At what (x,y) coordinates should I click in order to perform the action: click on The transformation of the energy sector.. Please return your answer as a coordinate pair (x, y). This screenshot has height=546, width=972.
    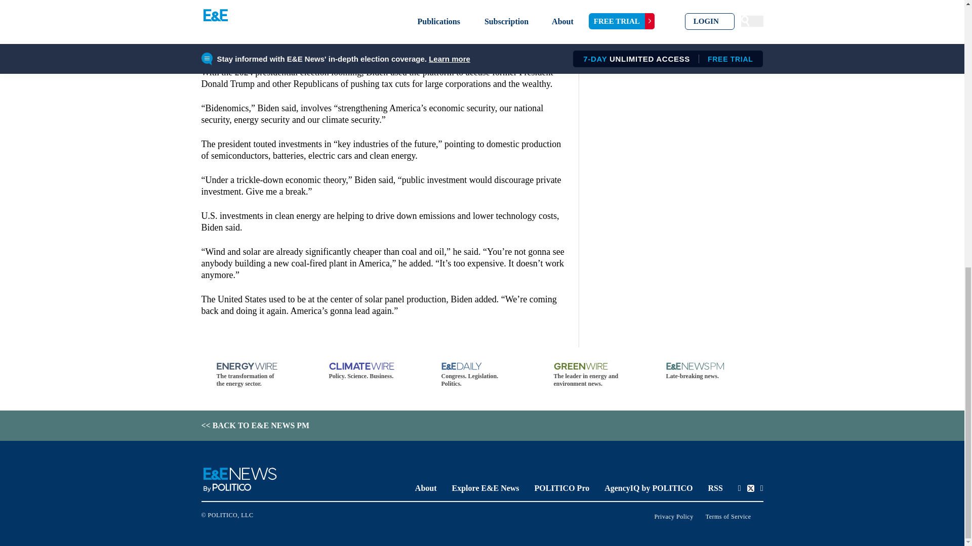
    Looking at the image, I should click on (257, 375).